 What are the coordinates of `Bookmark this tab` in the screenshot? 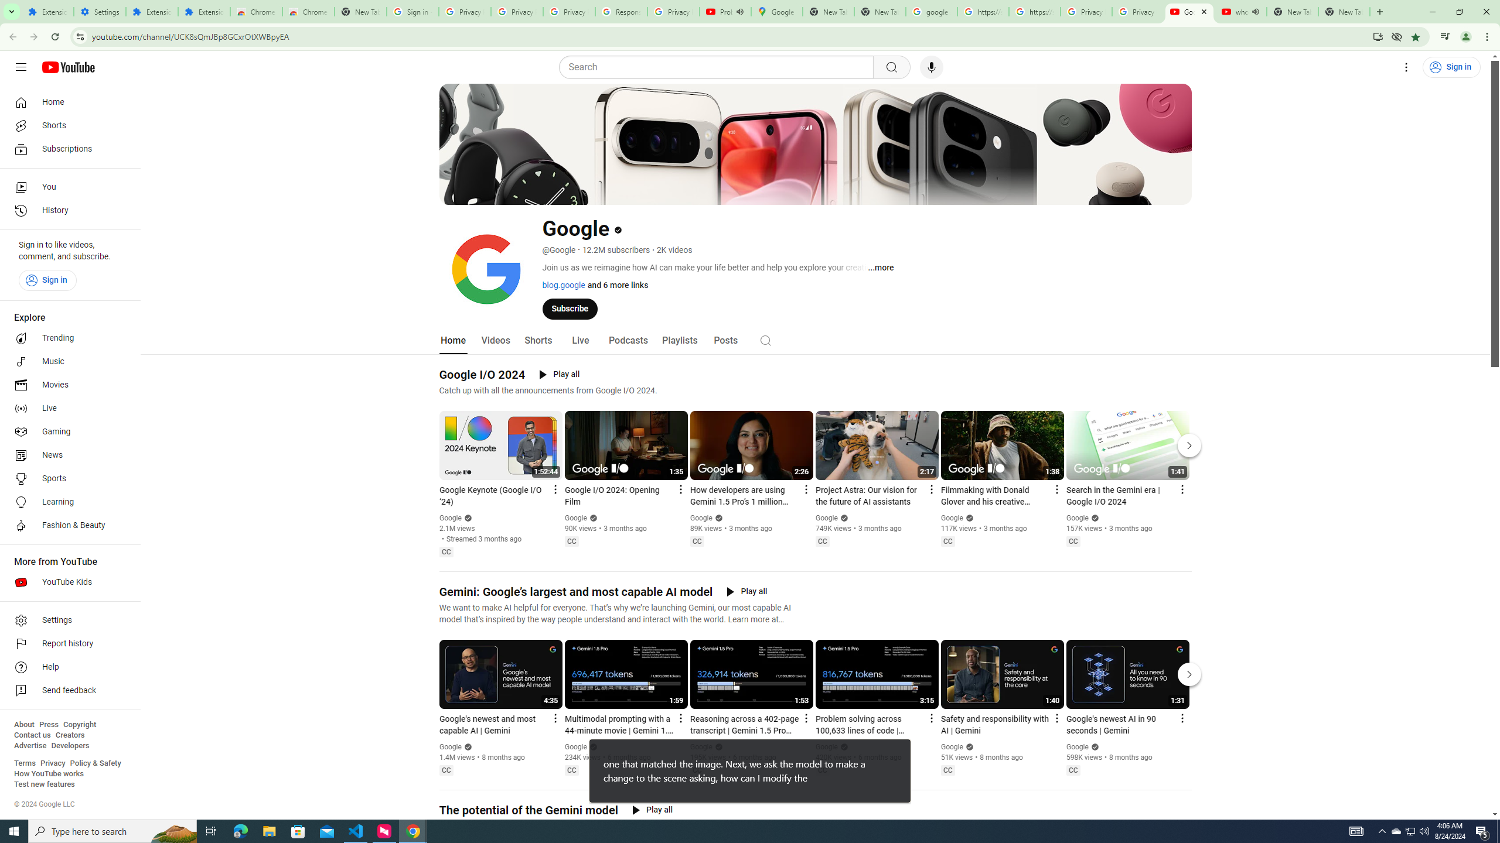 It's located at (1414, 36).